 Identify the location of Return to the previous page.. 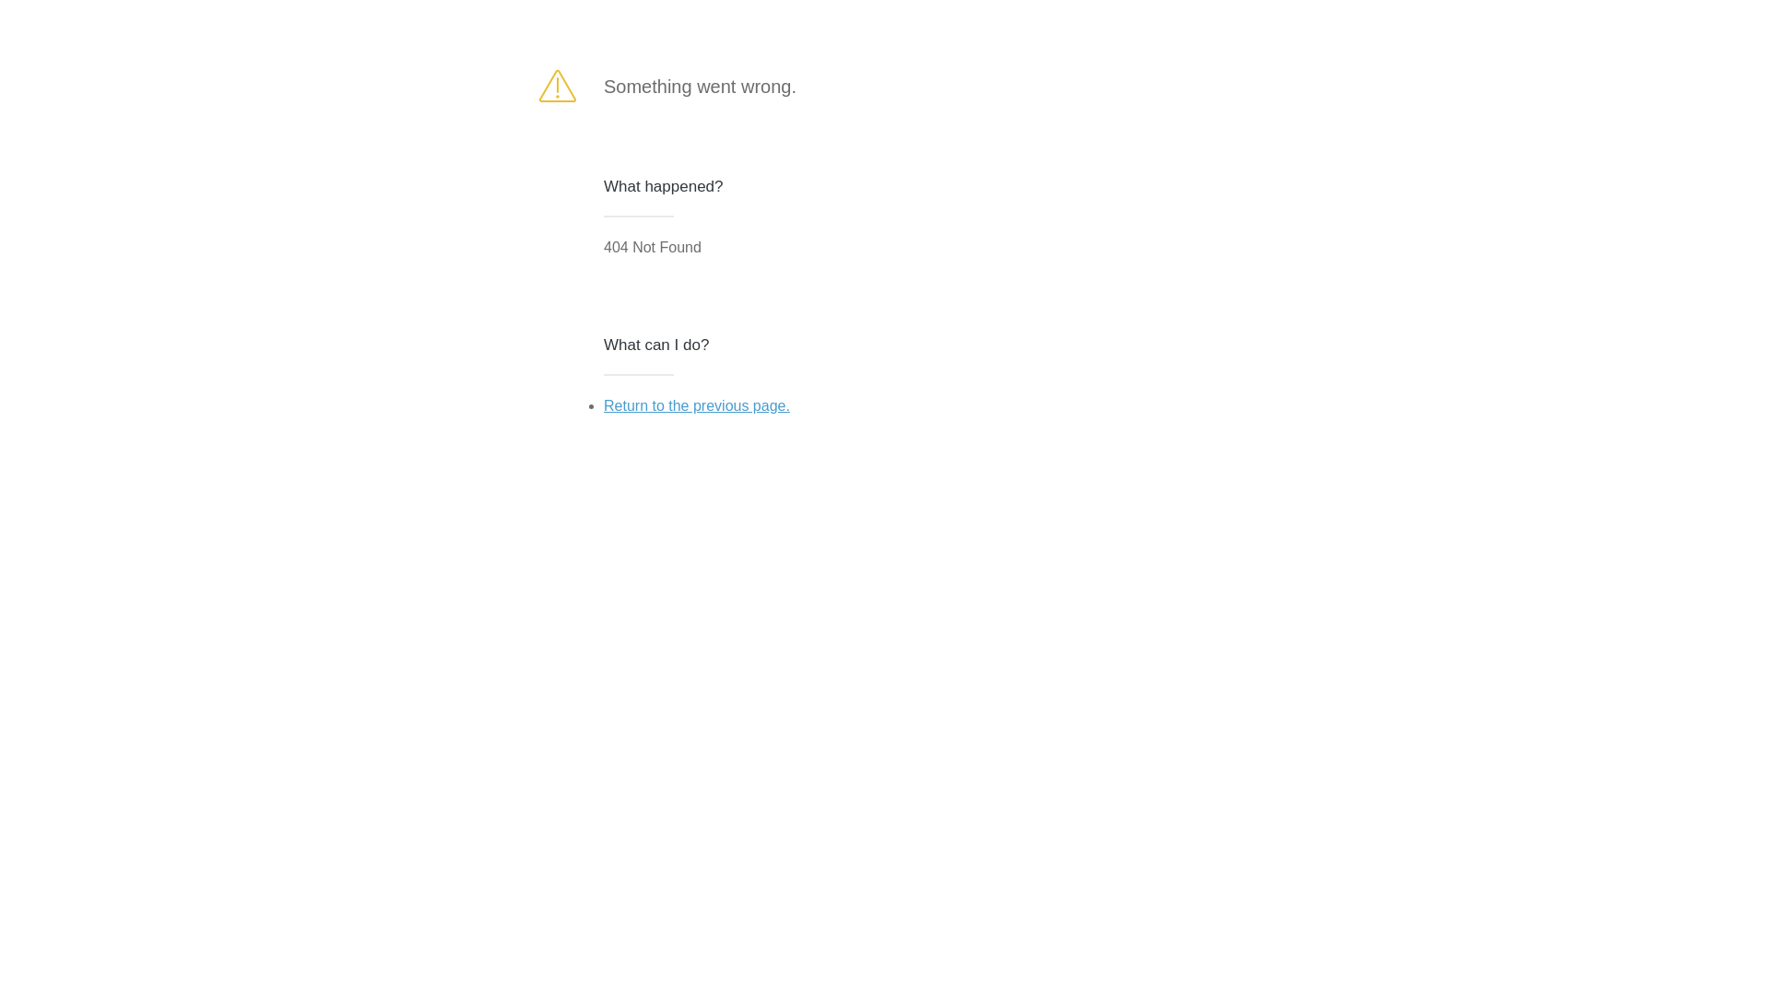
(697, 405).